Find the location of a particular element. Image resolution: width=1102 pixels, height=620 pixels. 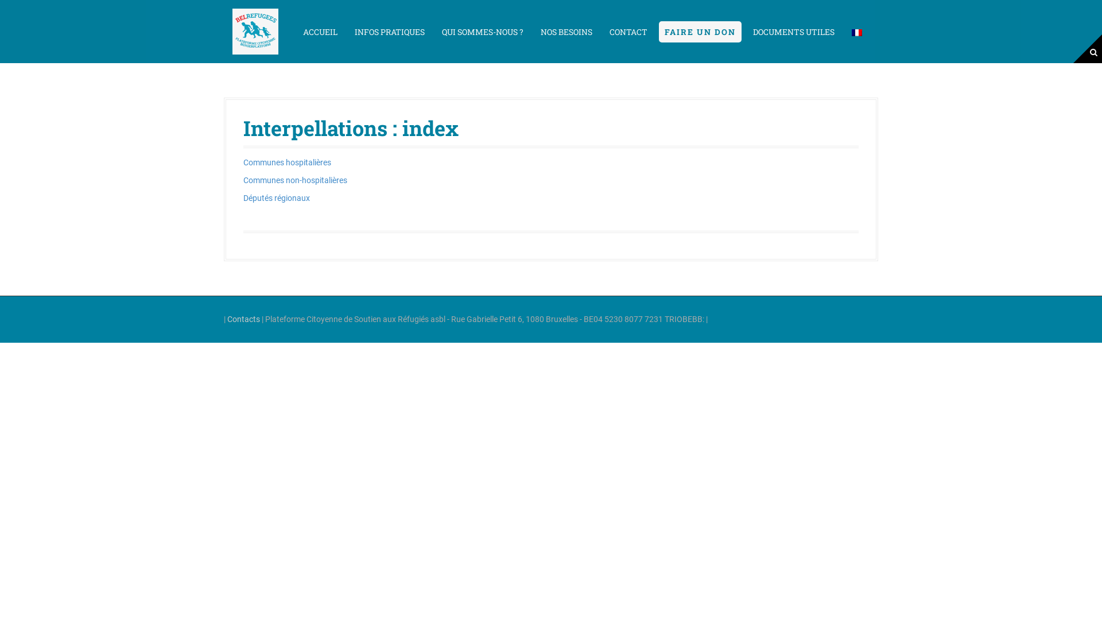

BelRefugees is located at coordinates (255, 31).